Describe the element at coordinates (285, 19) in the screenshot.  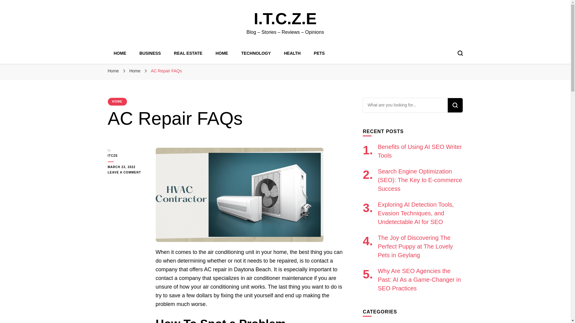
I see `I.T.C.Z.E` at that location.